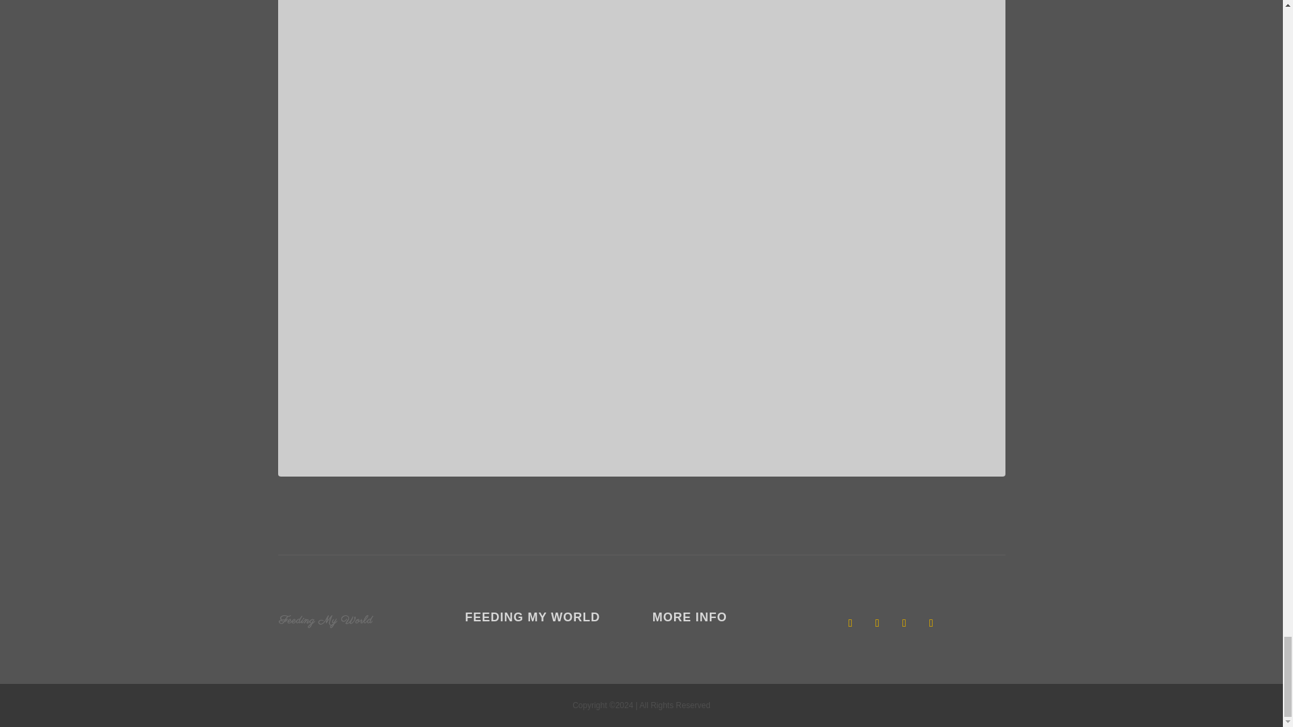  I want to click on Follow on LinkedIn, so click(904, 623).